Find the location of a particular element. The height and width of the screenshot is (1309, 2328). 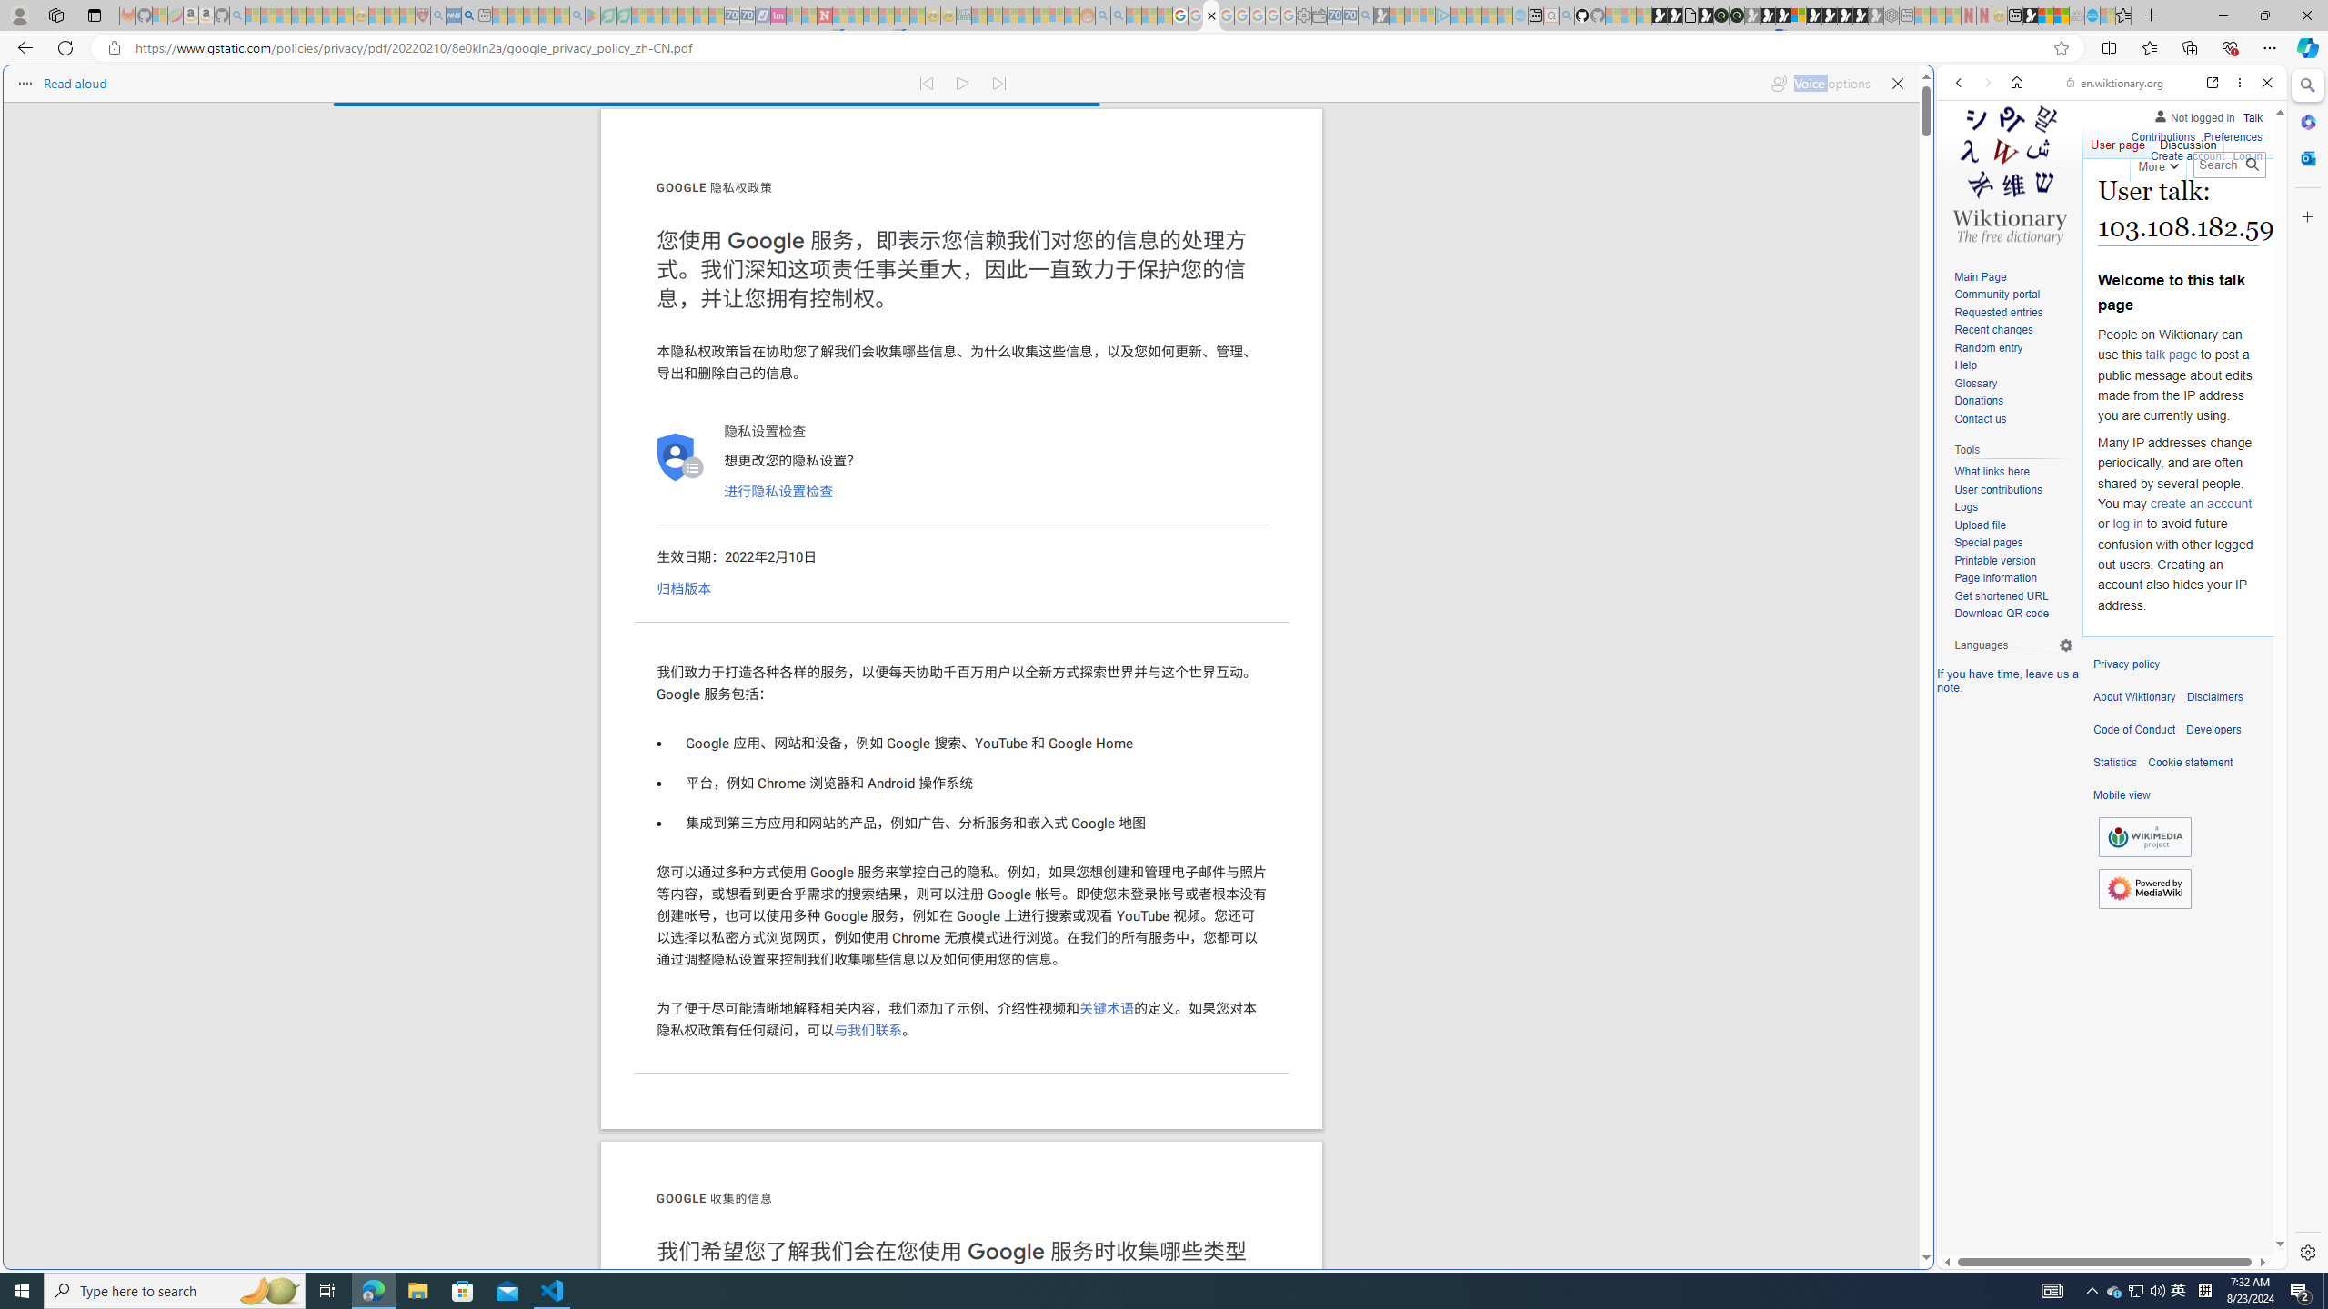

The Weather Channel - MSN - Sleeping is located at coordinates (284, 15).